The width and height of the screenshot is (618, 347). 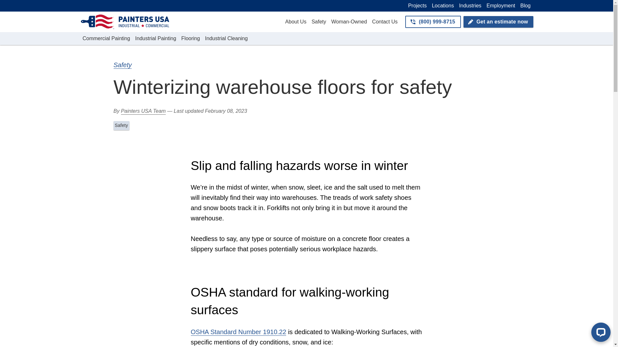 I want to click on Flooring, so click(x=191, y=39).